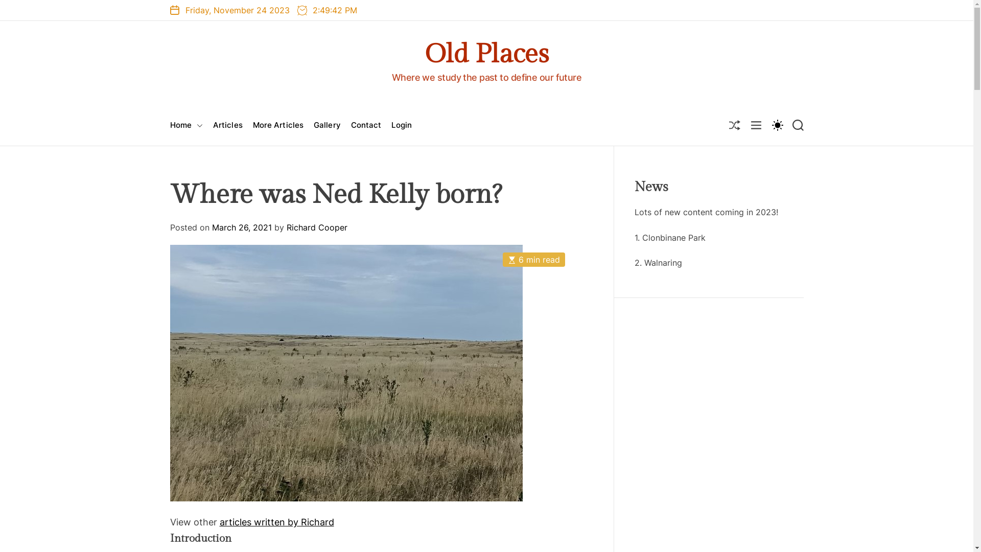 The width and height of the screenshot is (981, 552). Describe the element at coordinates (277, 522) in the screenshot. I see `articles written by Richard` at that location.